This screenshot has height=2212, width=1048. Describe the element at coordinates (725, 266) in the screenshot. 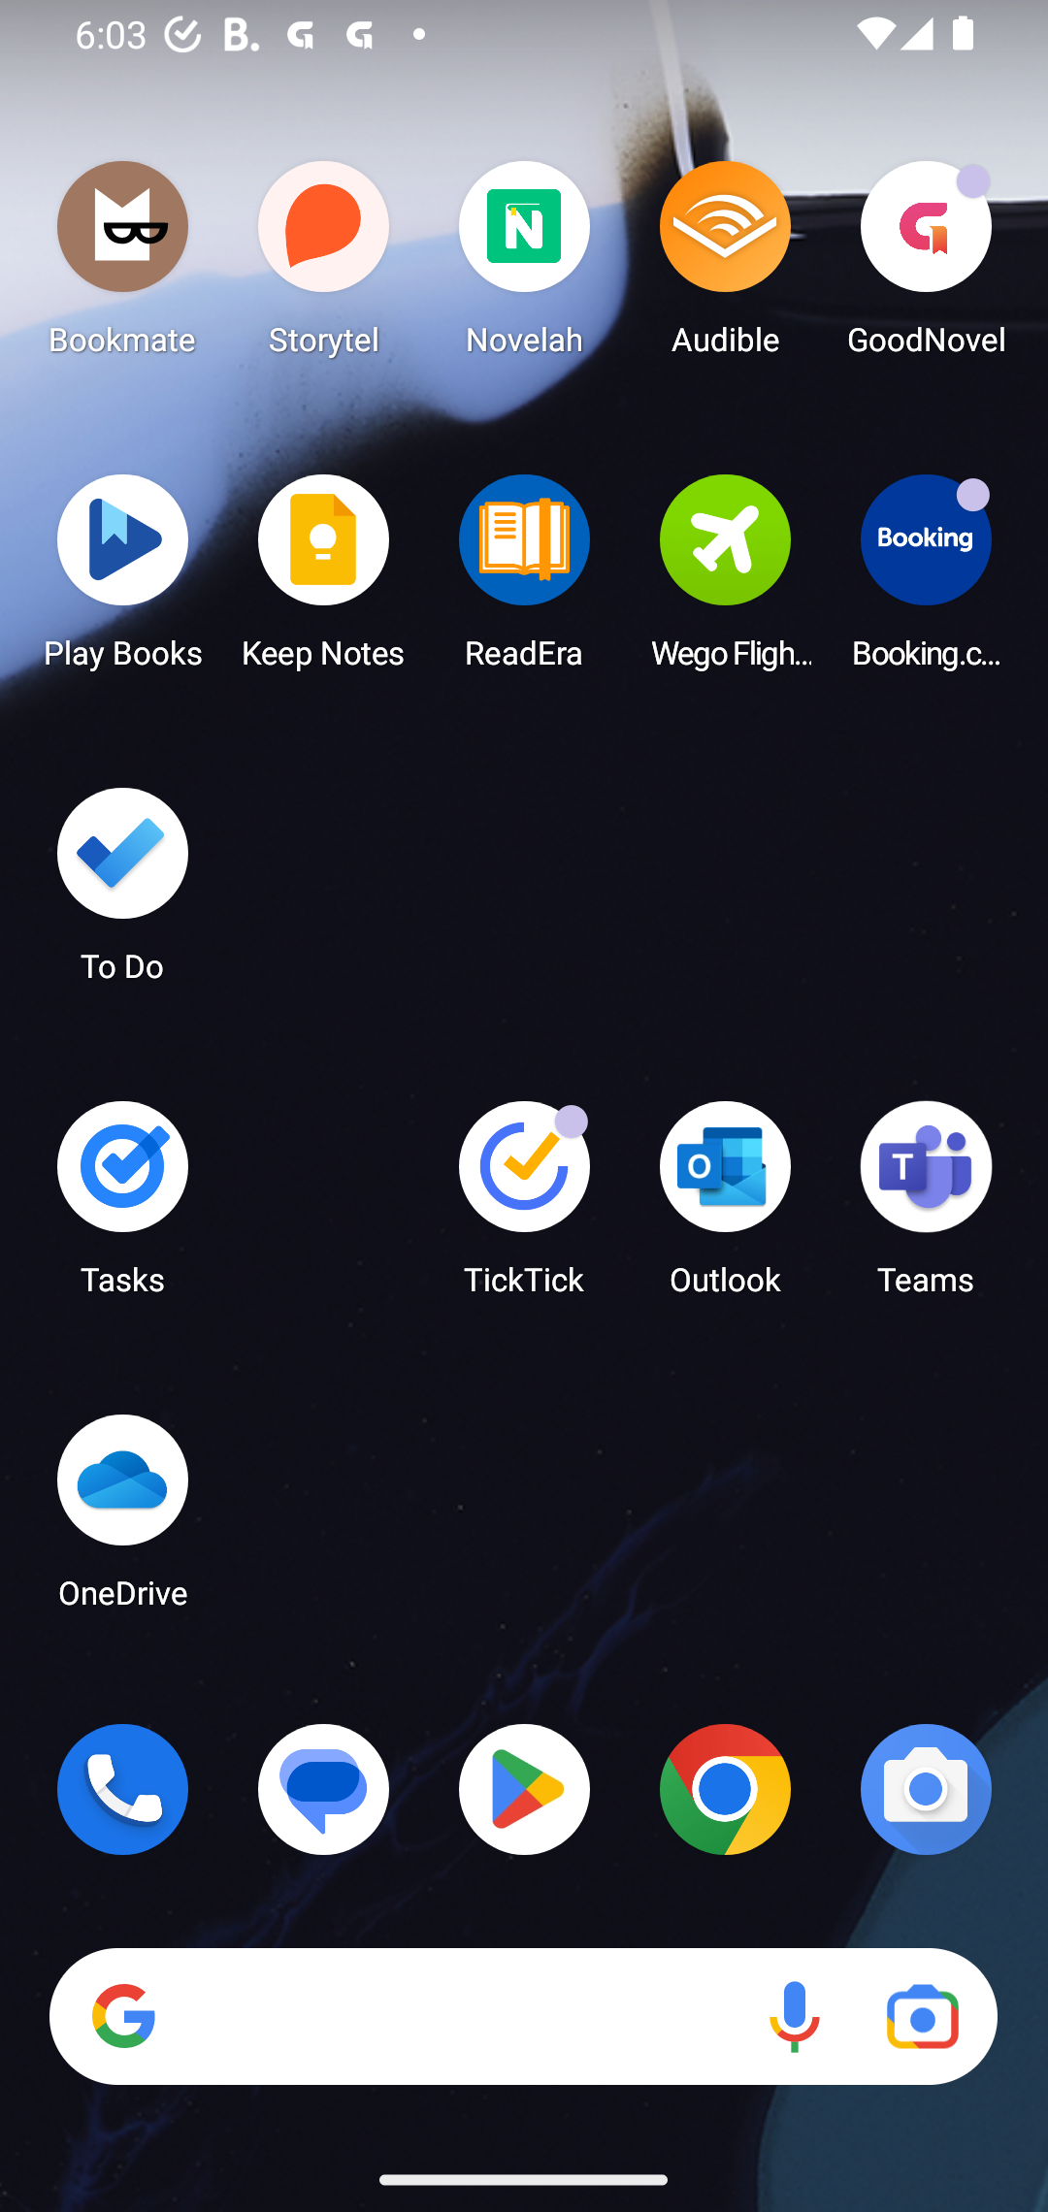

I see `Audible` at that location.